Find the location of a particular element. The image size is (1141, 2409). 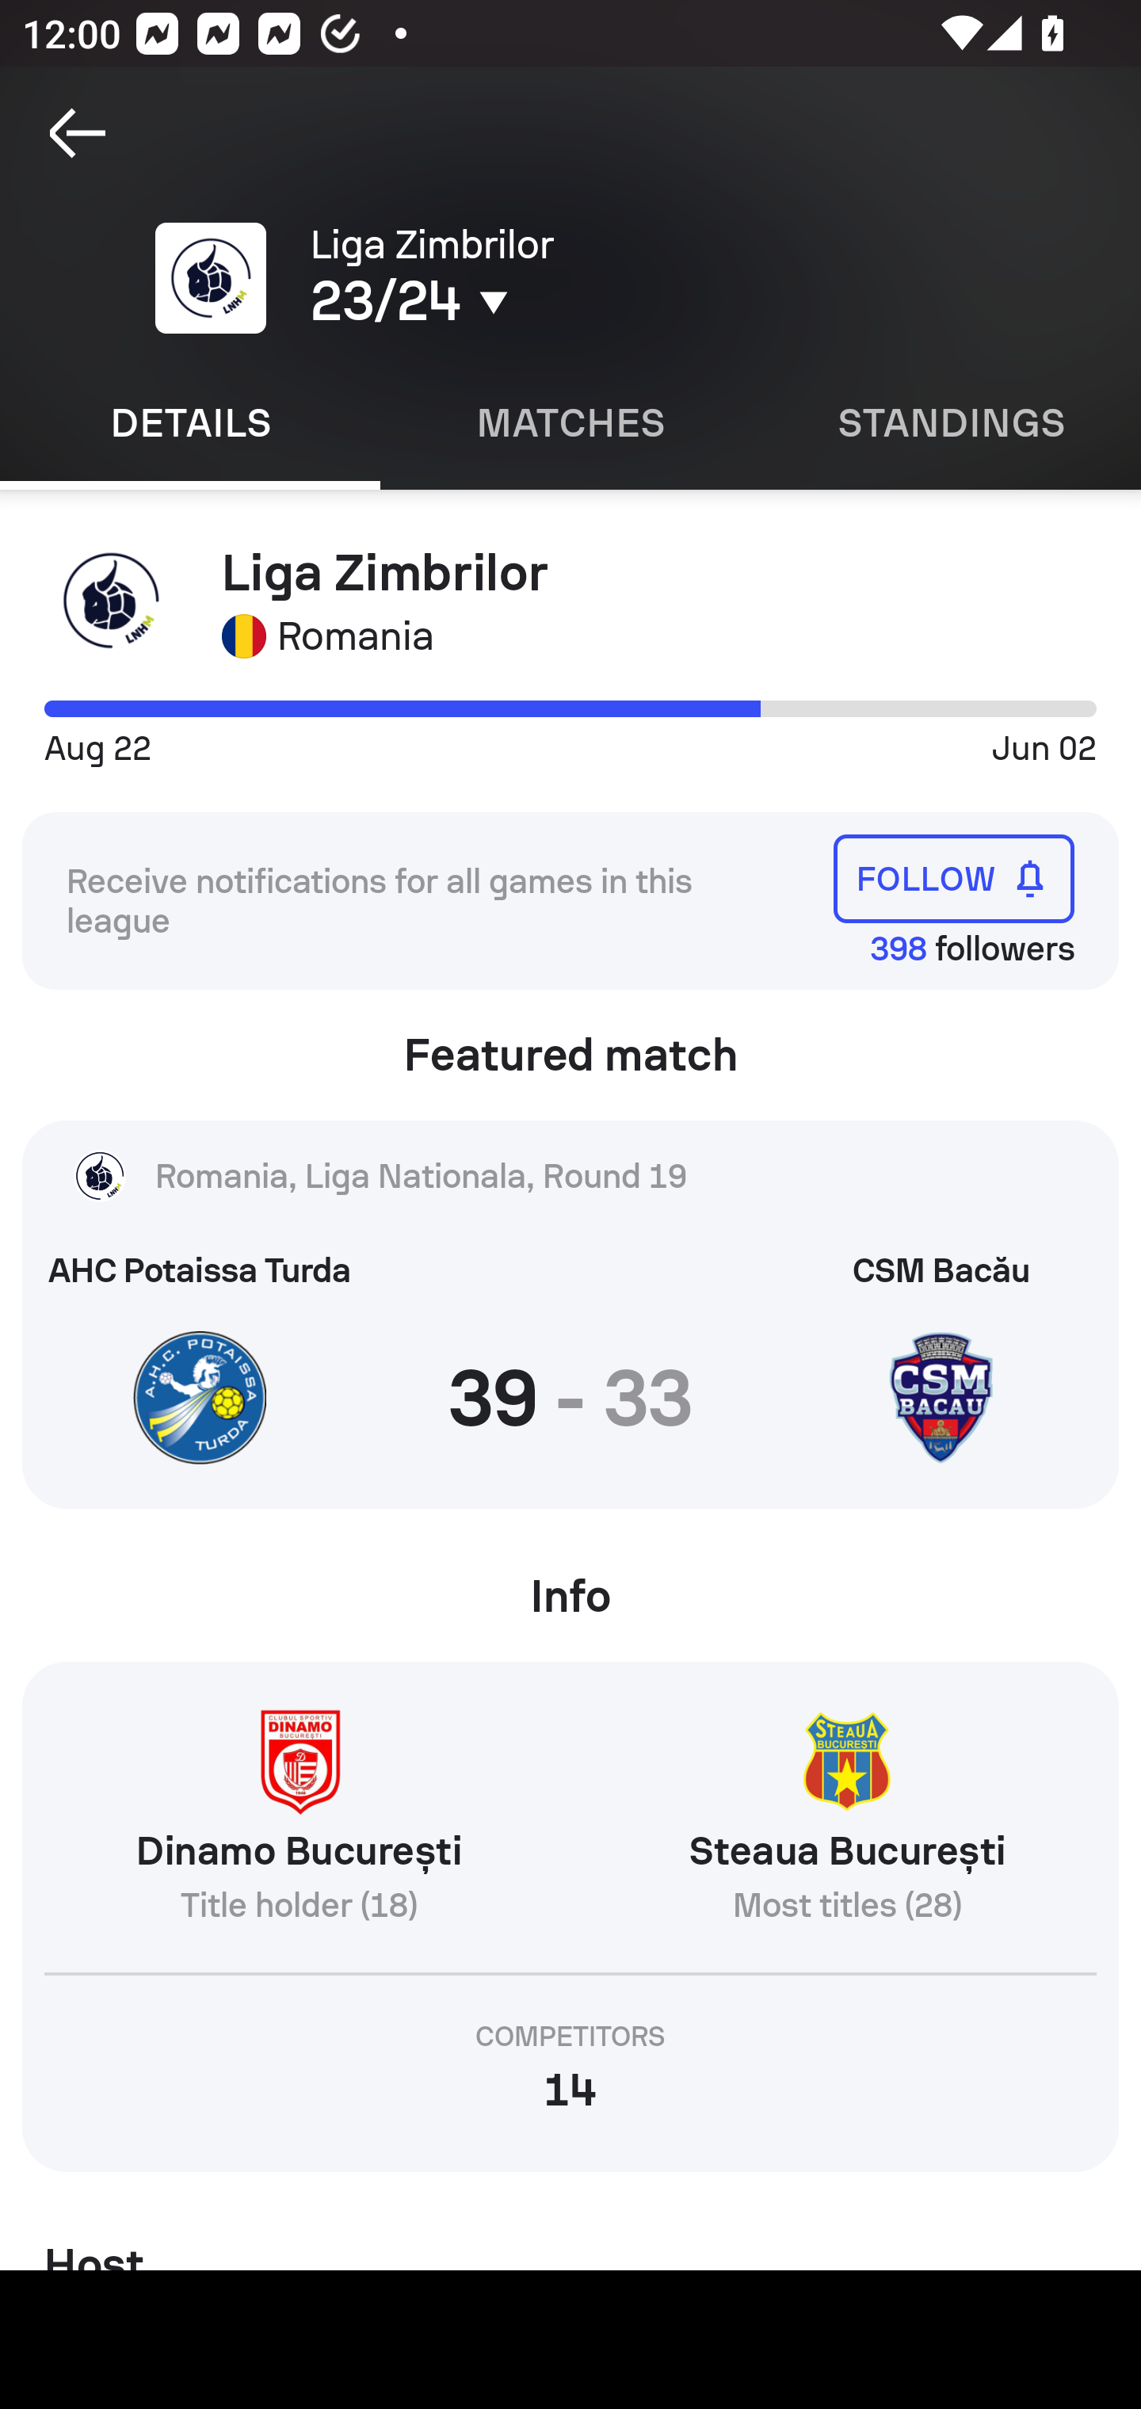

Dinamo București Title holder (18) is located at coordinates (298, 1827).